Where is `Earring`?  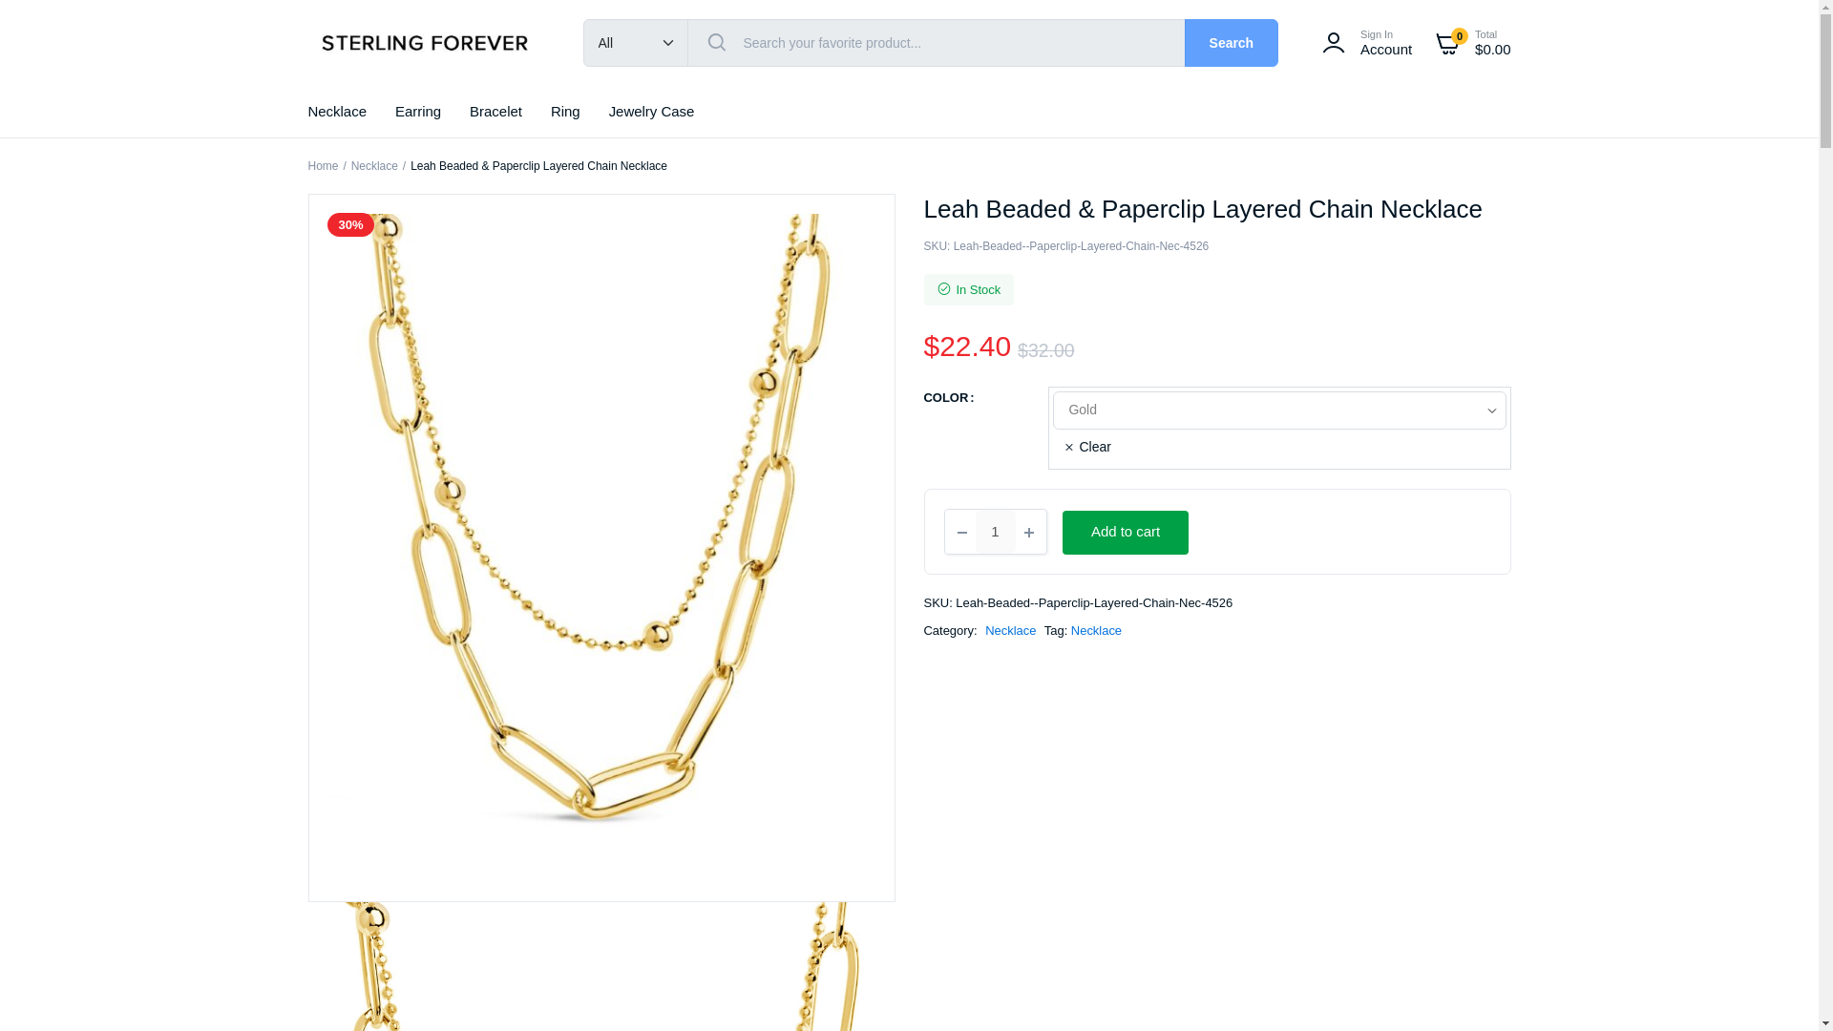 Earring is located at coordinates (418, 111).